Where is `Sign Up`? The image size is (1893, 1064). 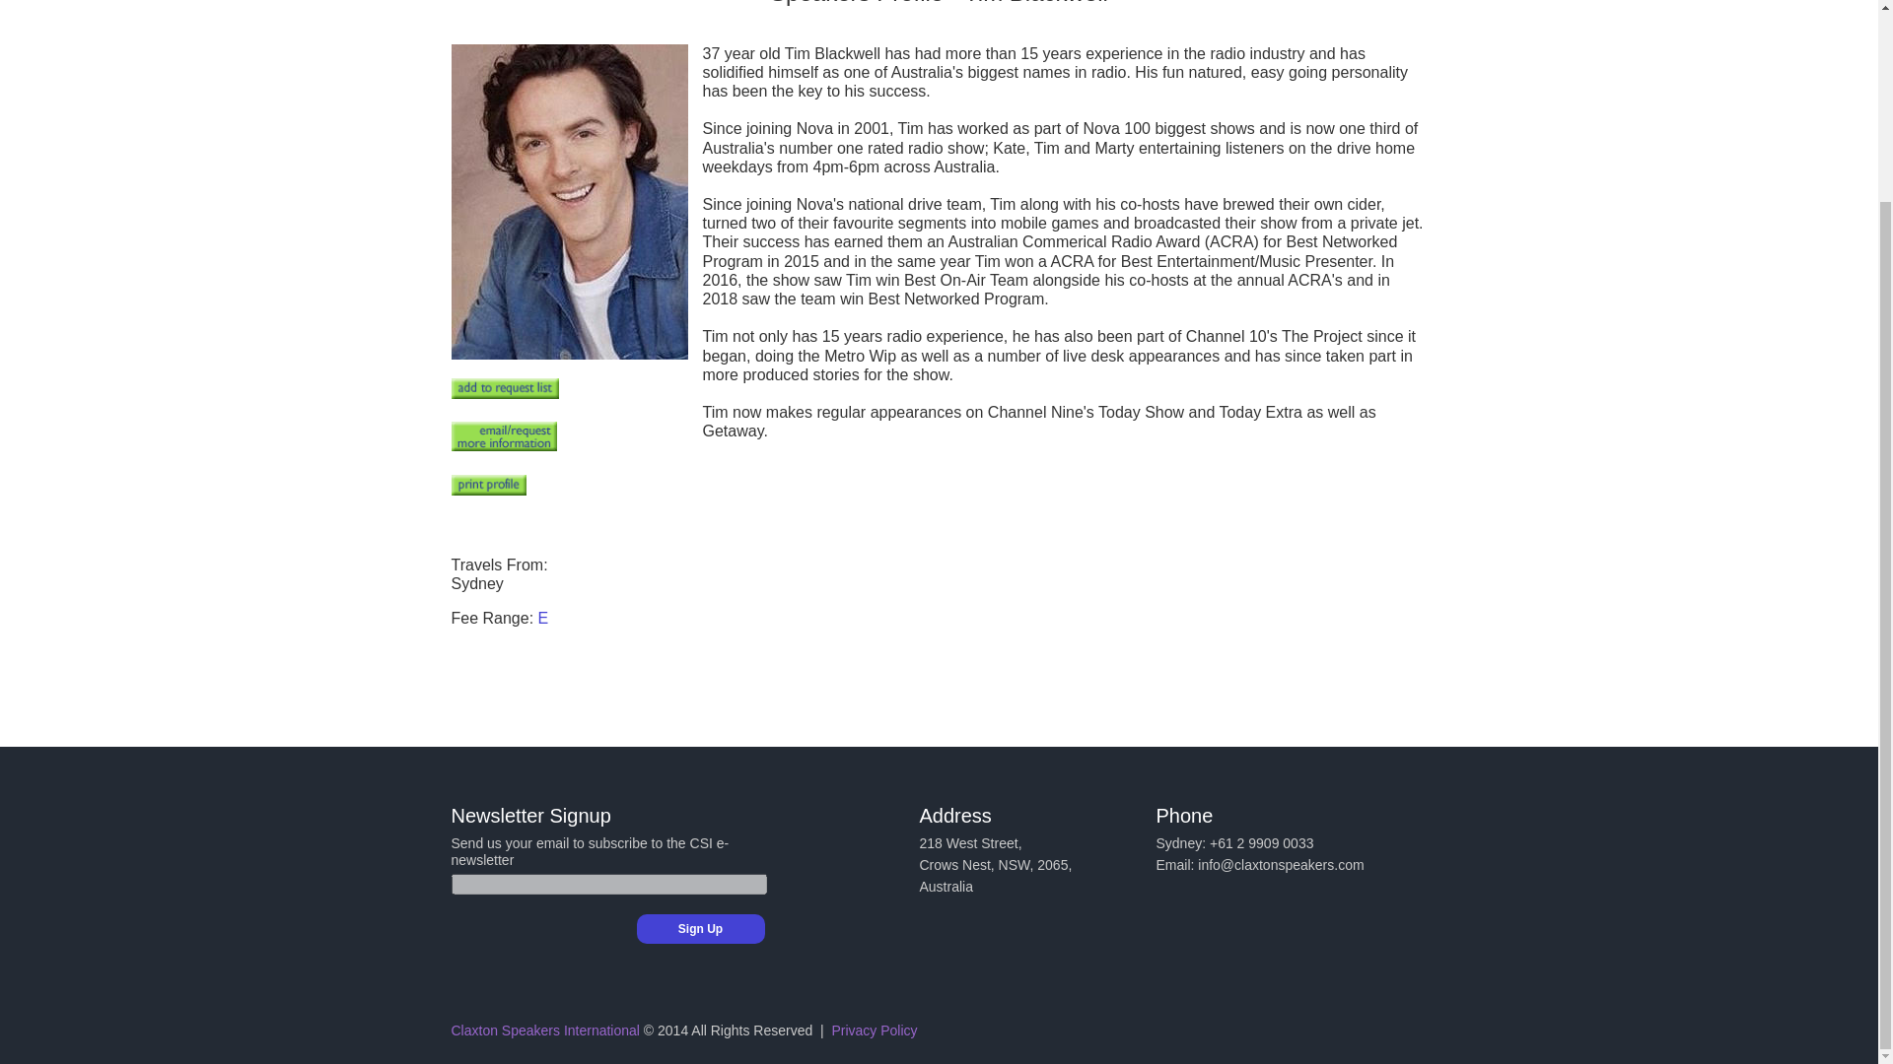 Sign Up is located at coordinates (700, 928).